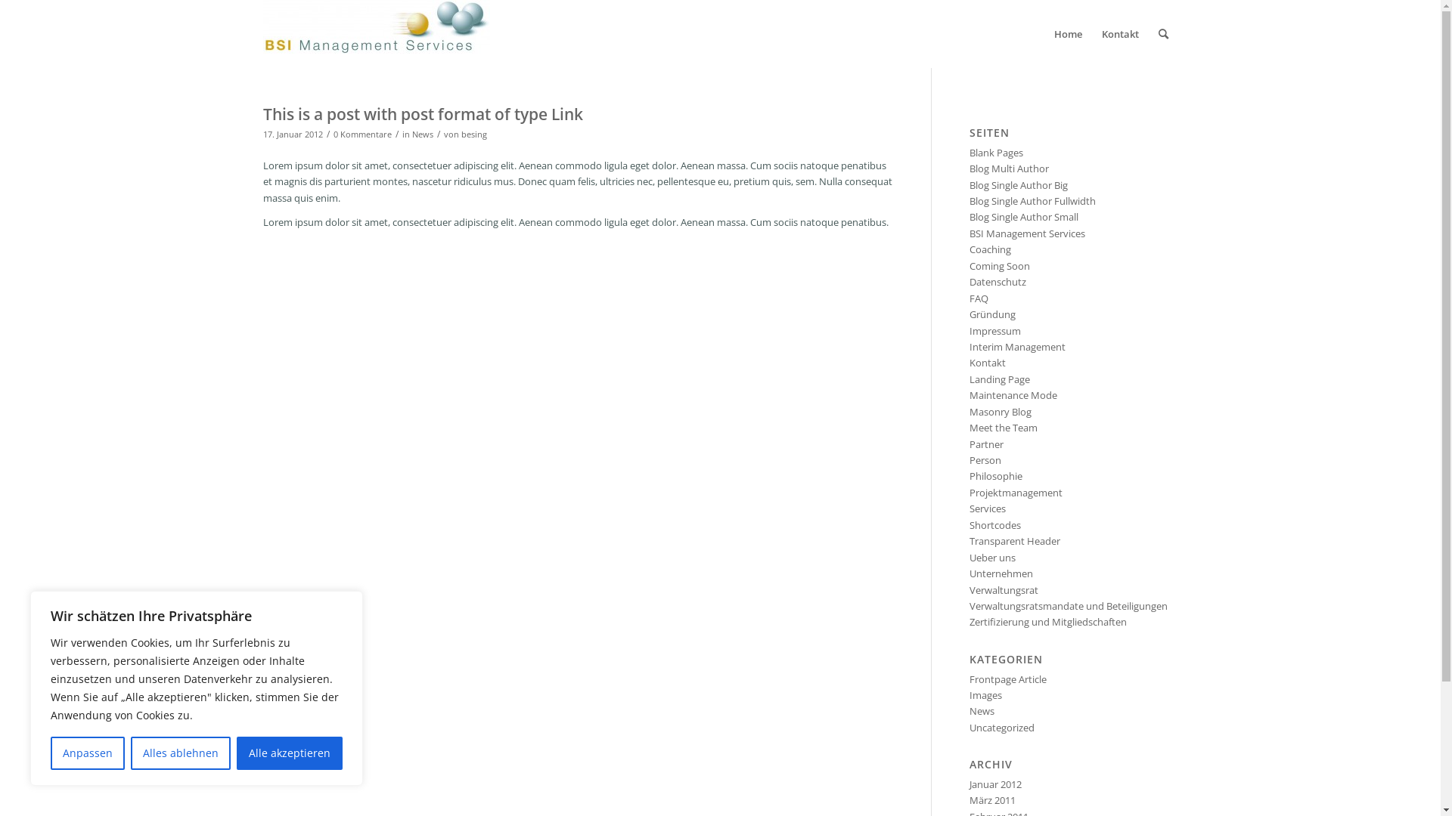 This screenshot has width=1452, height=816. Describe the element at coordinates (988, 508) in the screenshot. I see `Services` at that location.